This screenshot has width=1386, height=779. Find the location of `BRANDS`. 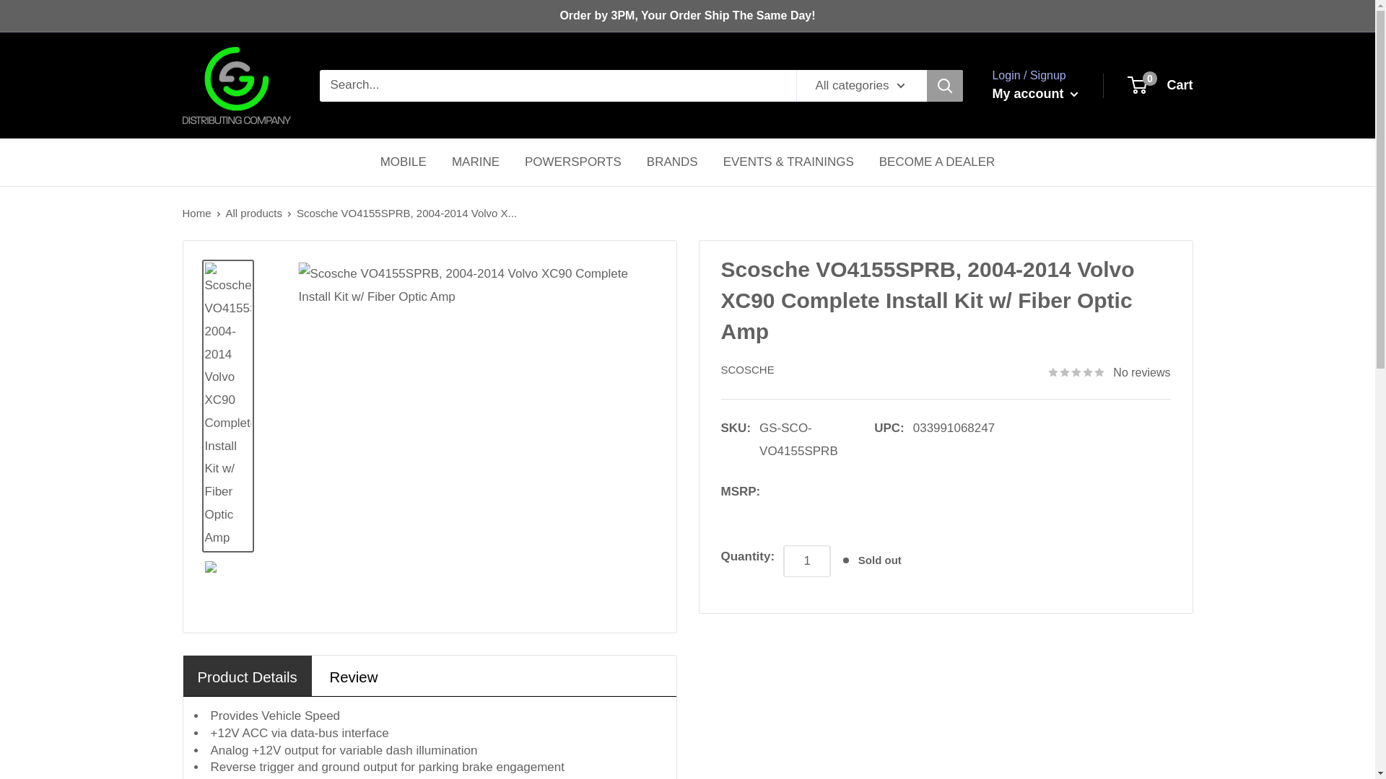

BRANDS is located at coordinates (1161, 85).